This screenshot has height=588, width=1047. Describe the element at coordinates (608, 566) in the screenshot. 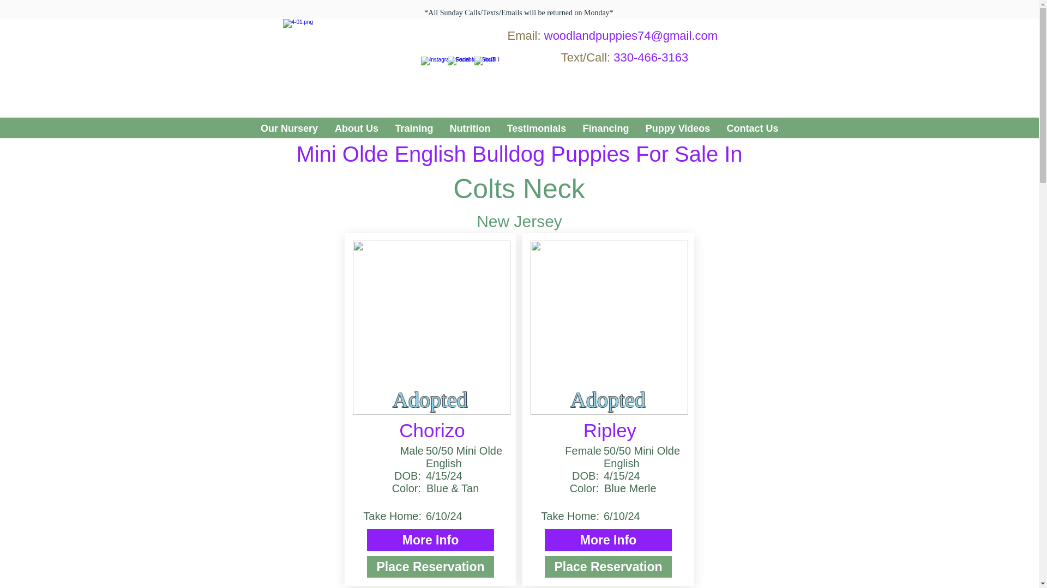

I see `Place Reservation` at that location.